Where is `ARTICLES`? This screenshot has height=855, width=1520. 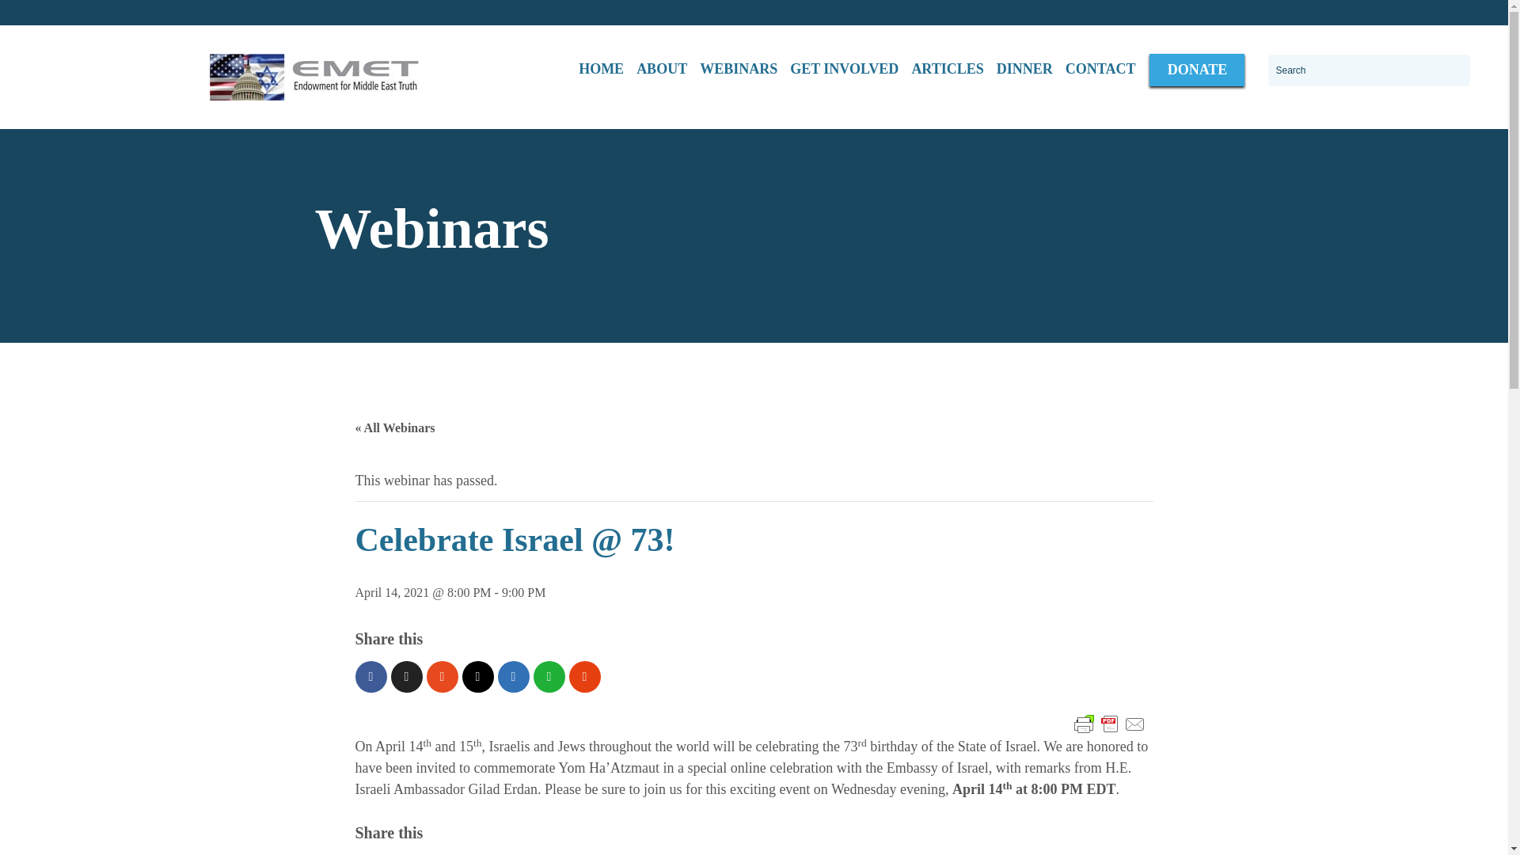
ARTICLES is located at coordinates (947, 70).